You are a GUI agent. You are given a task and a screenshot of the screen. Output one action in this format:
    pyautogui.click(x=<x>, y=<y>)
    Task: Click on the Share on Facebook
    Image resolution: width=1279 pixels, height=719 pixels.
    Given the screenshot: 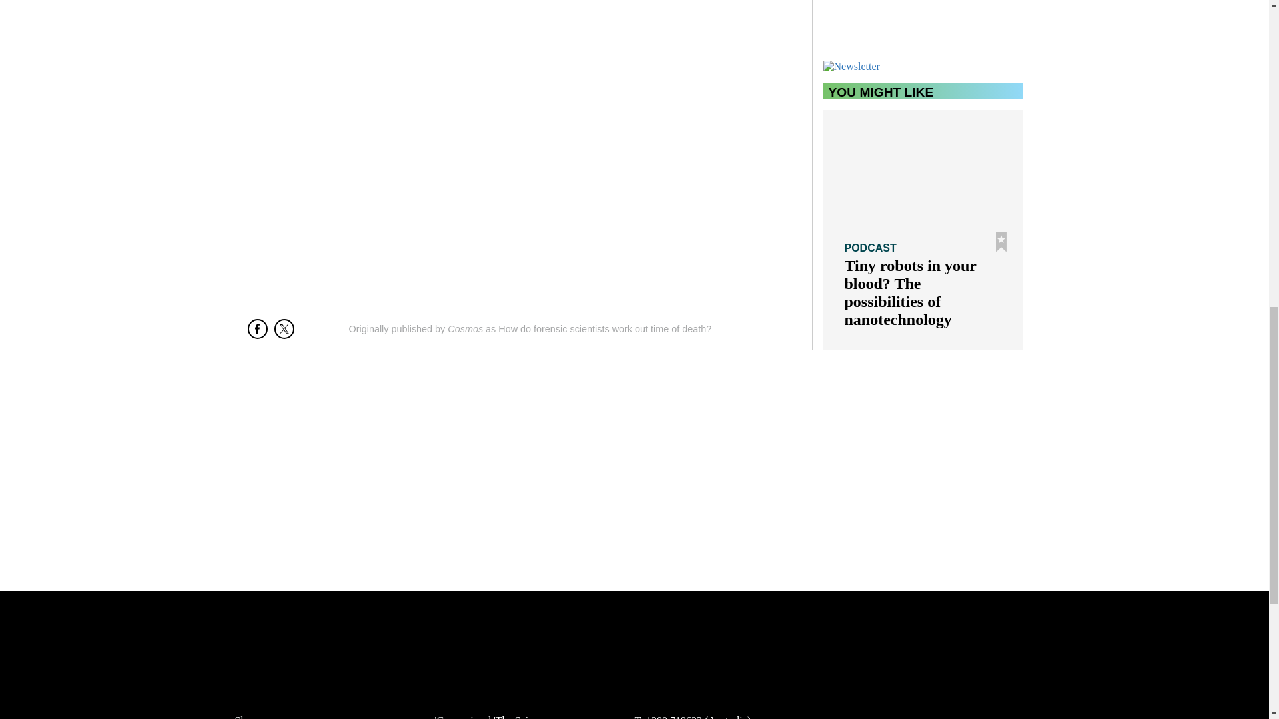 What is the action you would take?
    pyautogui.click(x=257, y=334)
    